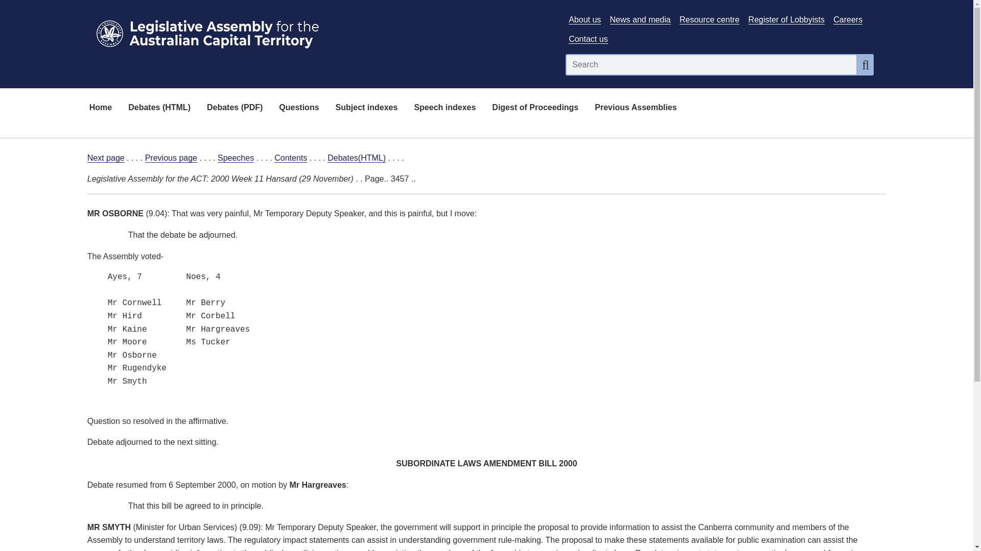 The width and height of the screenshot is (981, 551). I want to click on Link to Careers, so click(847, 19).